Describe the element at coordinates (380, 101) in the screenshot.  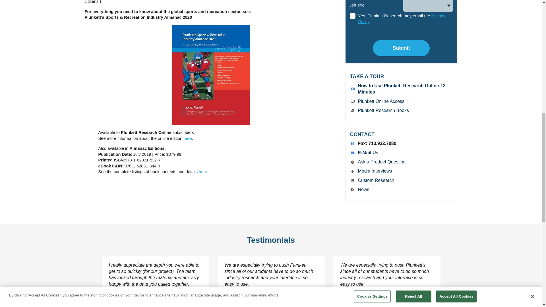
I see `Plunkett Online Access` at that location.